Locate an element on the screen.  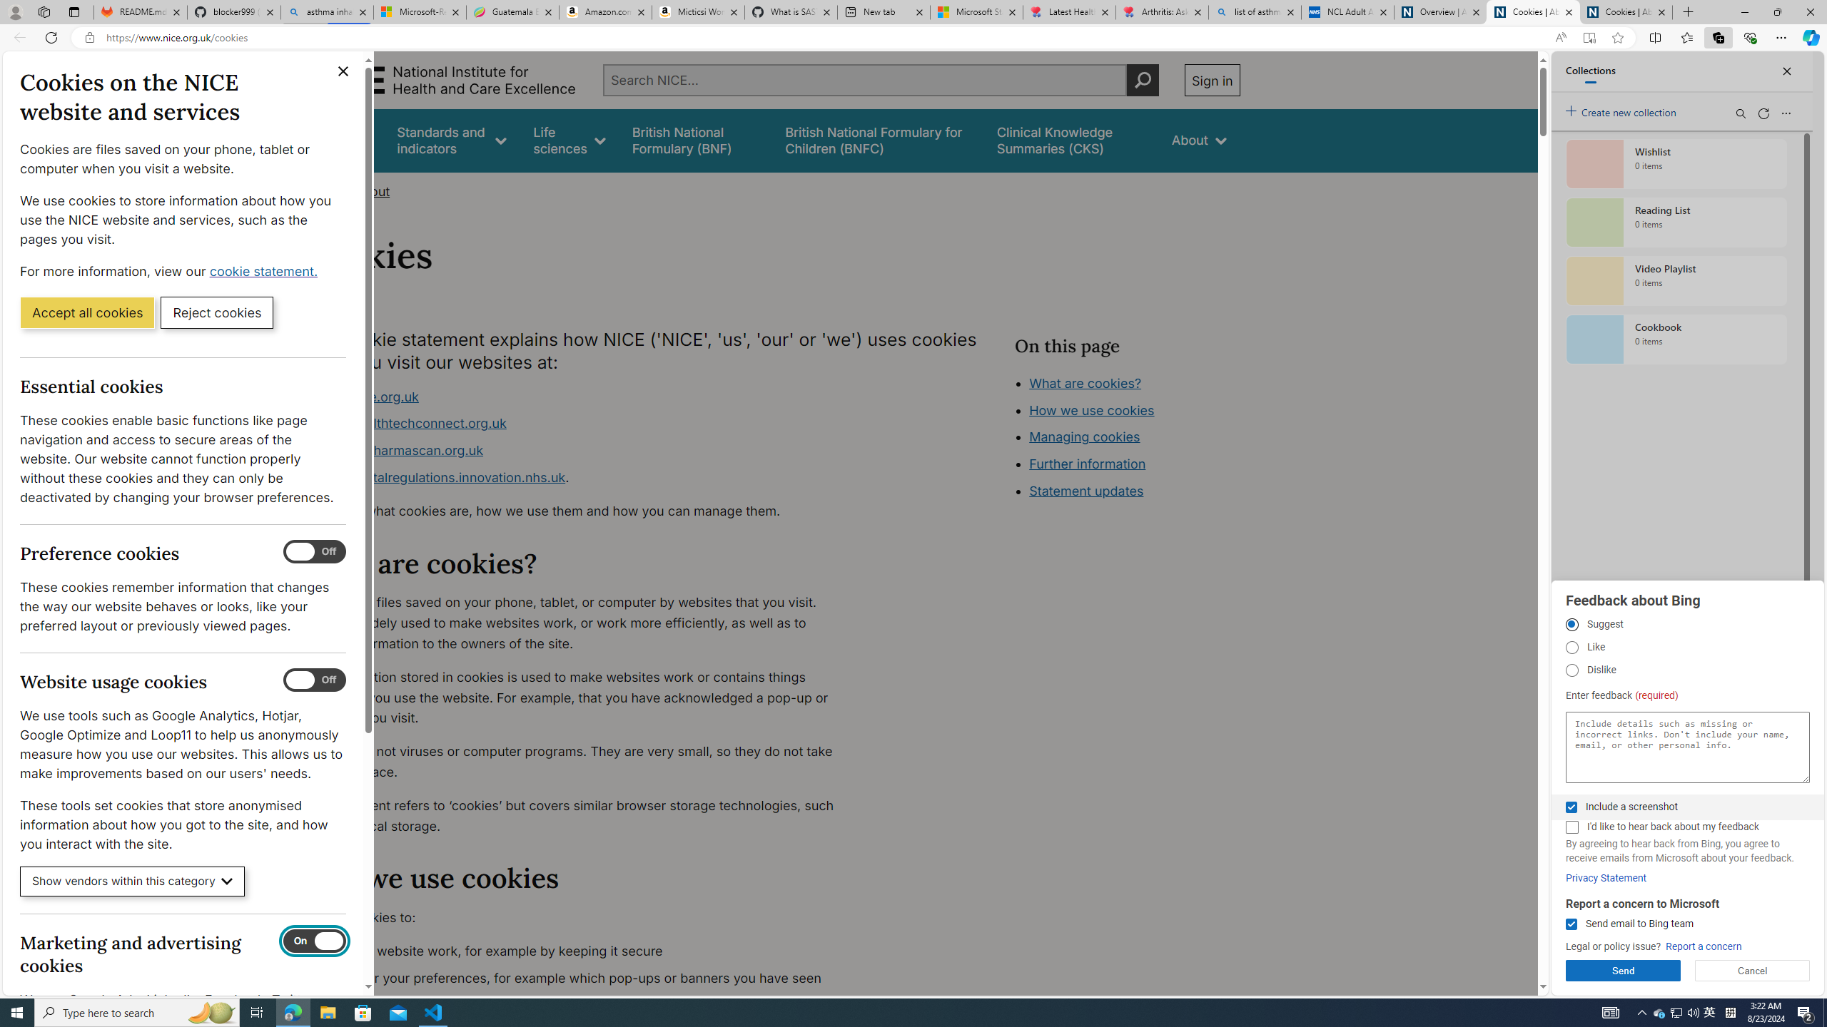
Report a concern is located at coordinates (1704, 947).